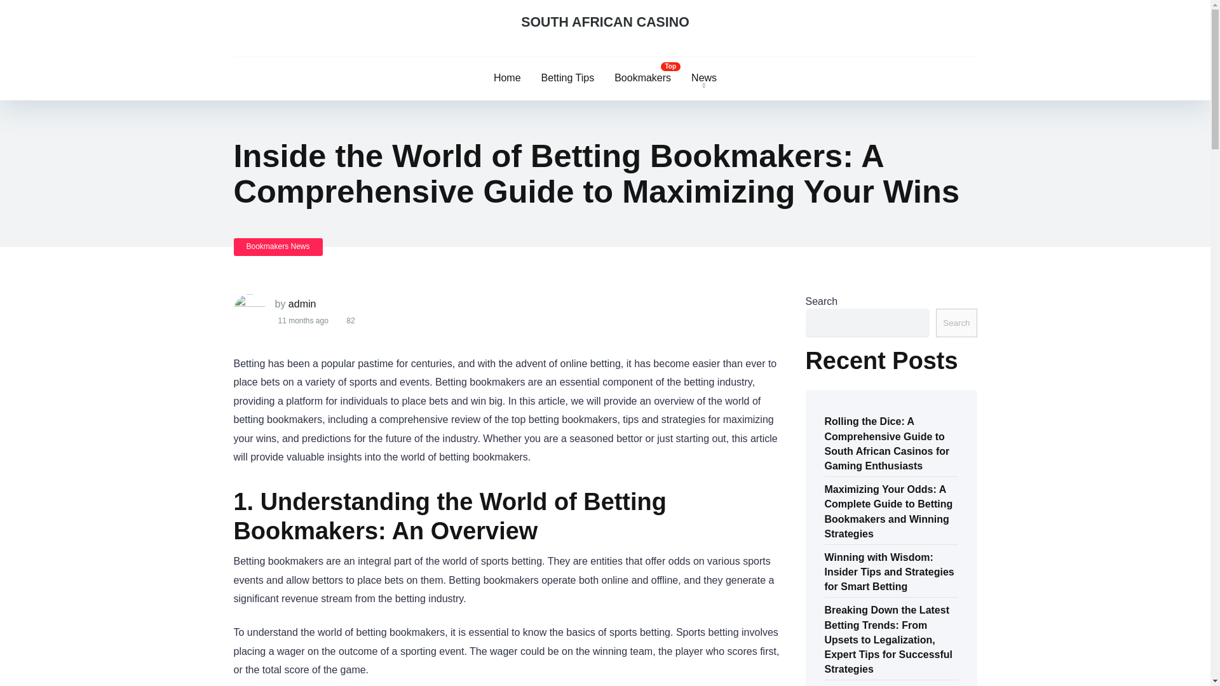 Image resolution: width=1220 pixels, height=686 pixels. Describe the element at coordinates (302, 304) in the screenshot. I see `admin` at that location.